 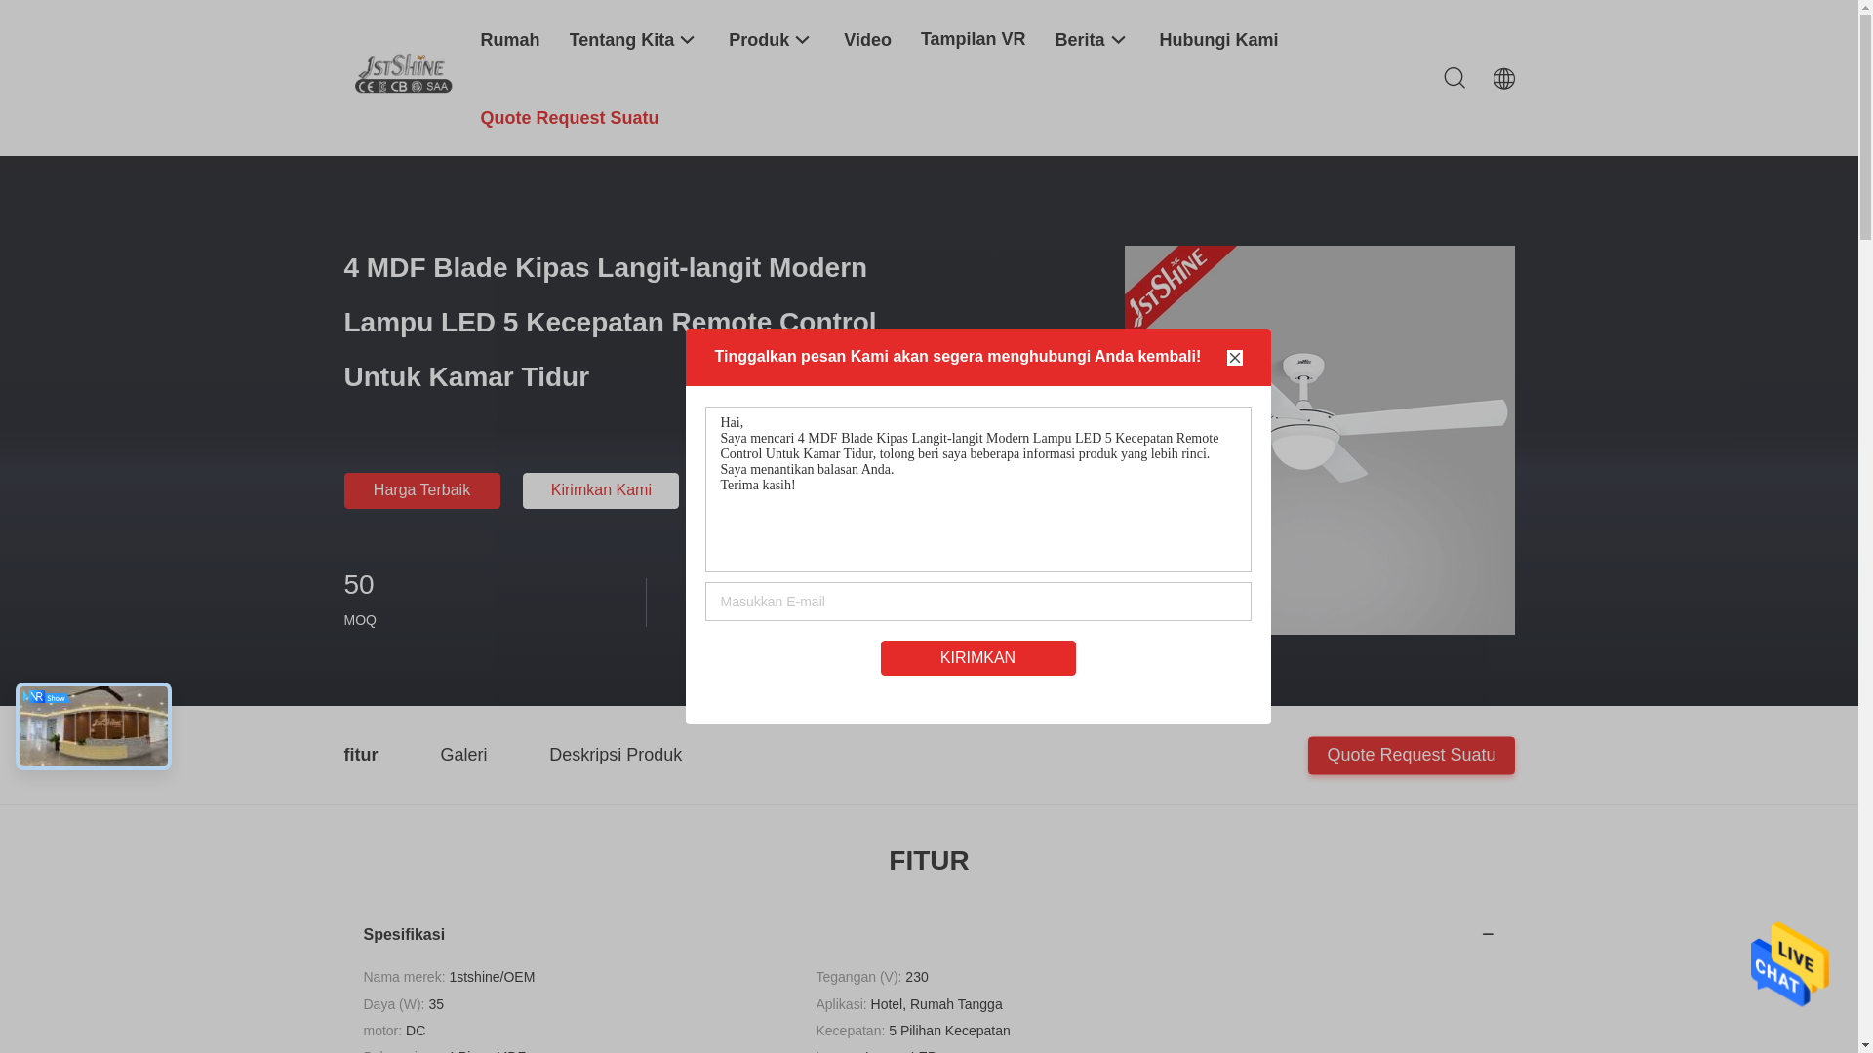 I want to click on Produk, so click(x=426, y=106).